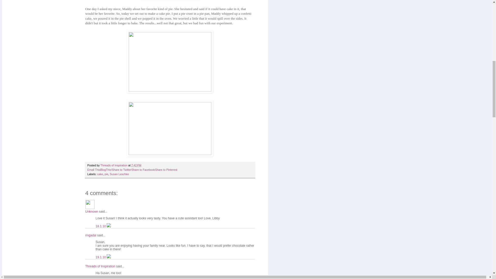  What do you see at coordinates (101, 226) in the screenshot?
I see `18.1.10` at bounding box center [101, 226].